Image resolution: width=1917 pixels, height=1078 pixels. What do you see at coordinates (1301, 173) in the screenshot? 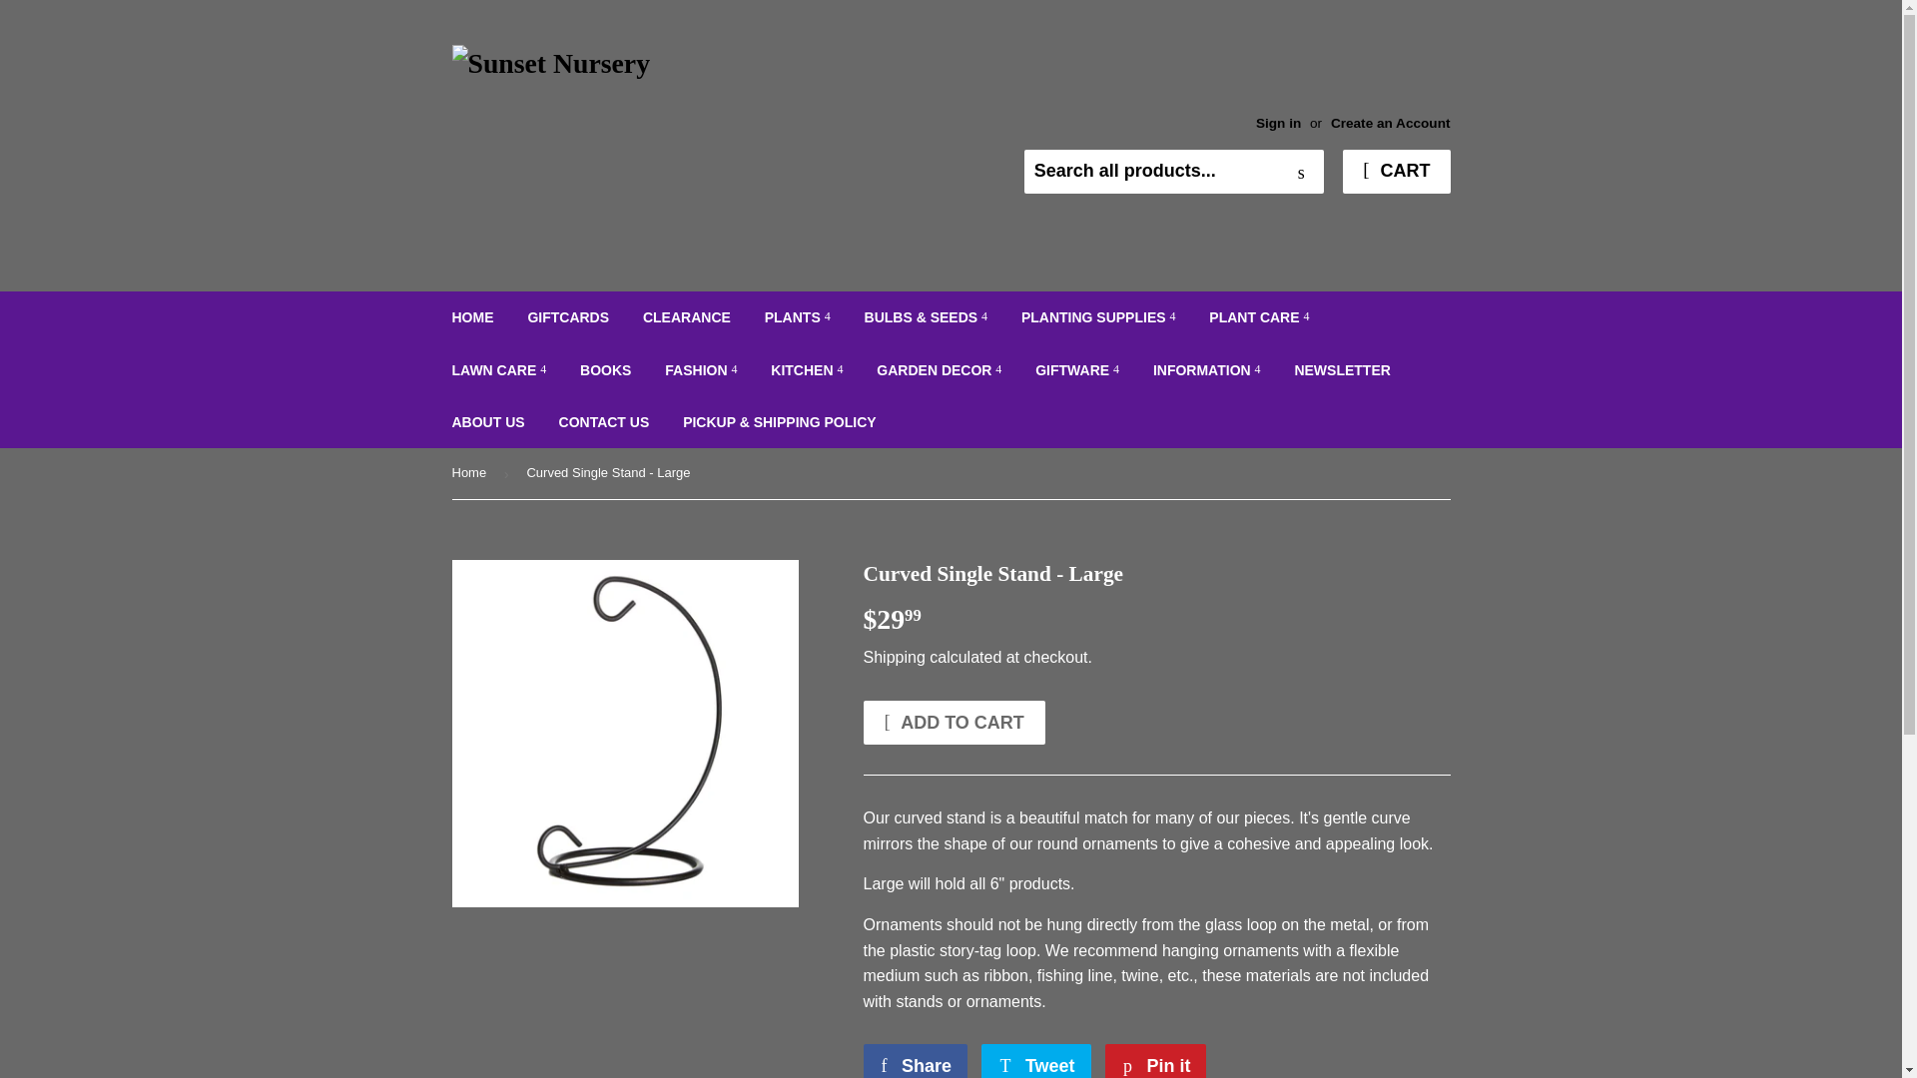
I see `Search` at bounding box center [1301, 173].